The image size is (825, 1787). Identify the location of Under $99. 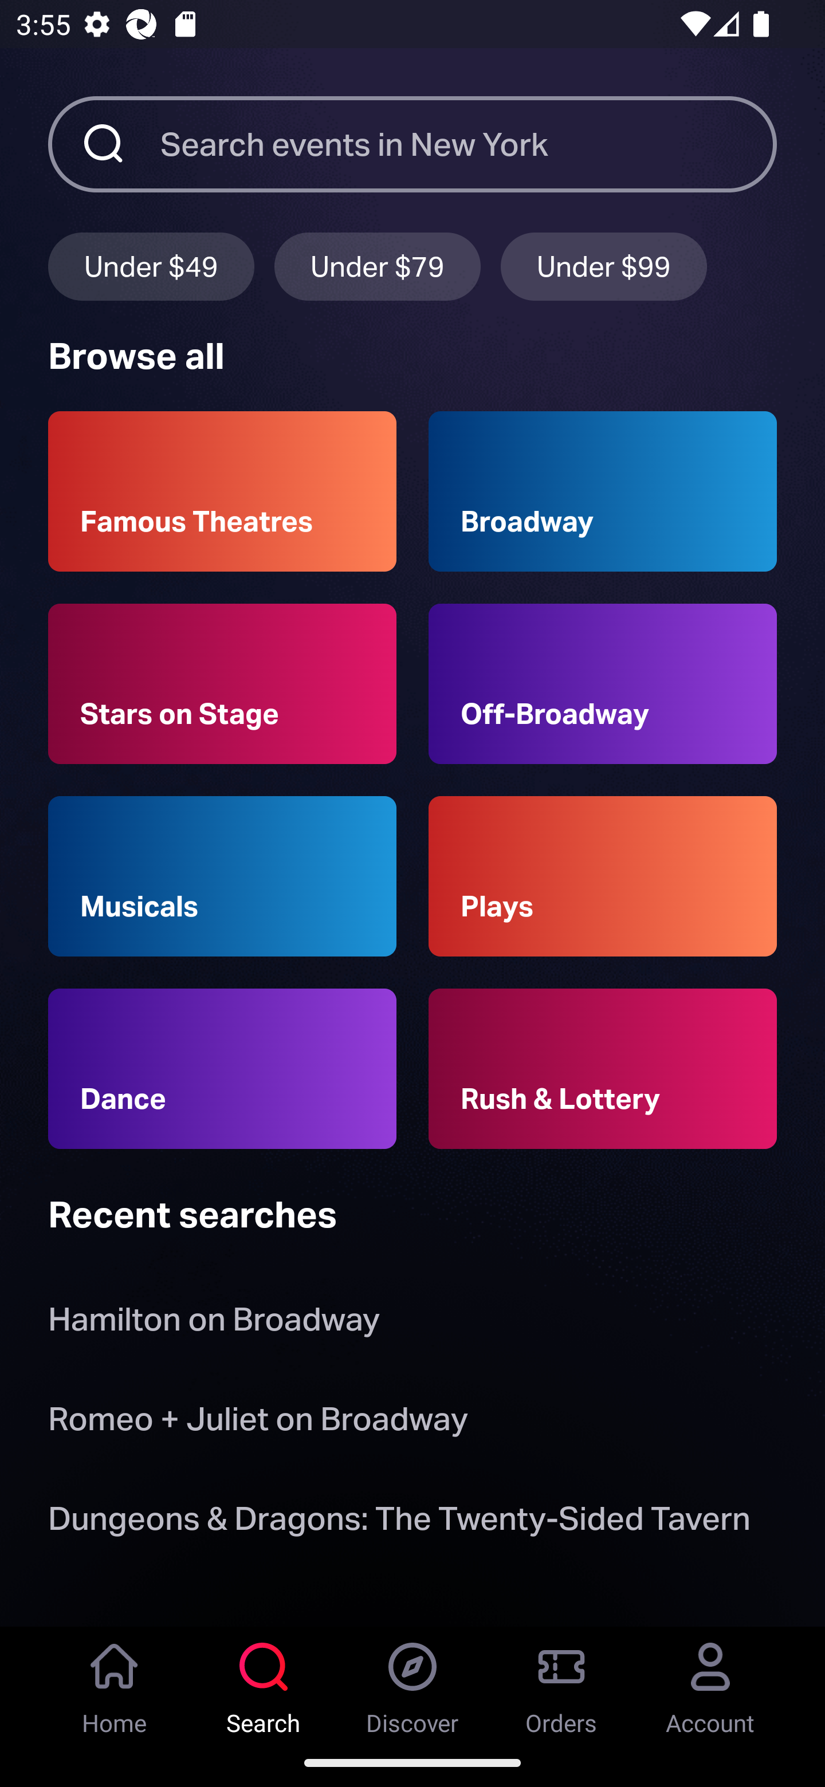
(604, 266).